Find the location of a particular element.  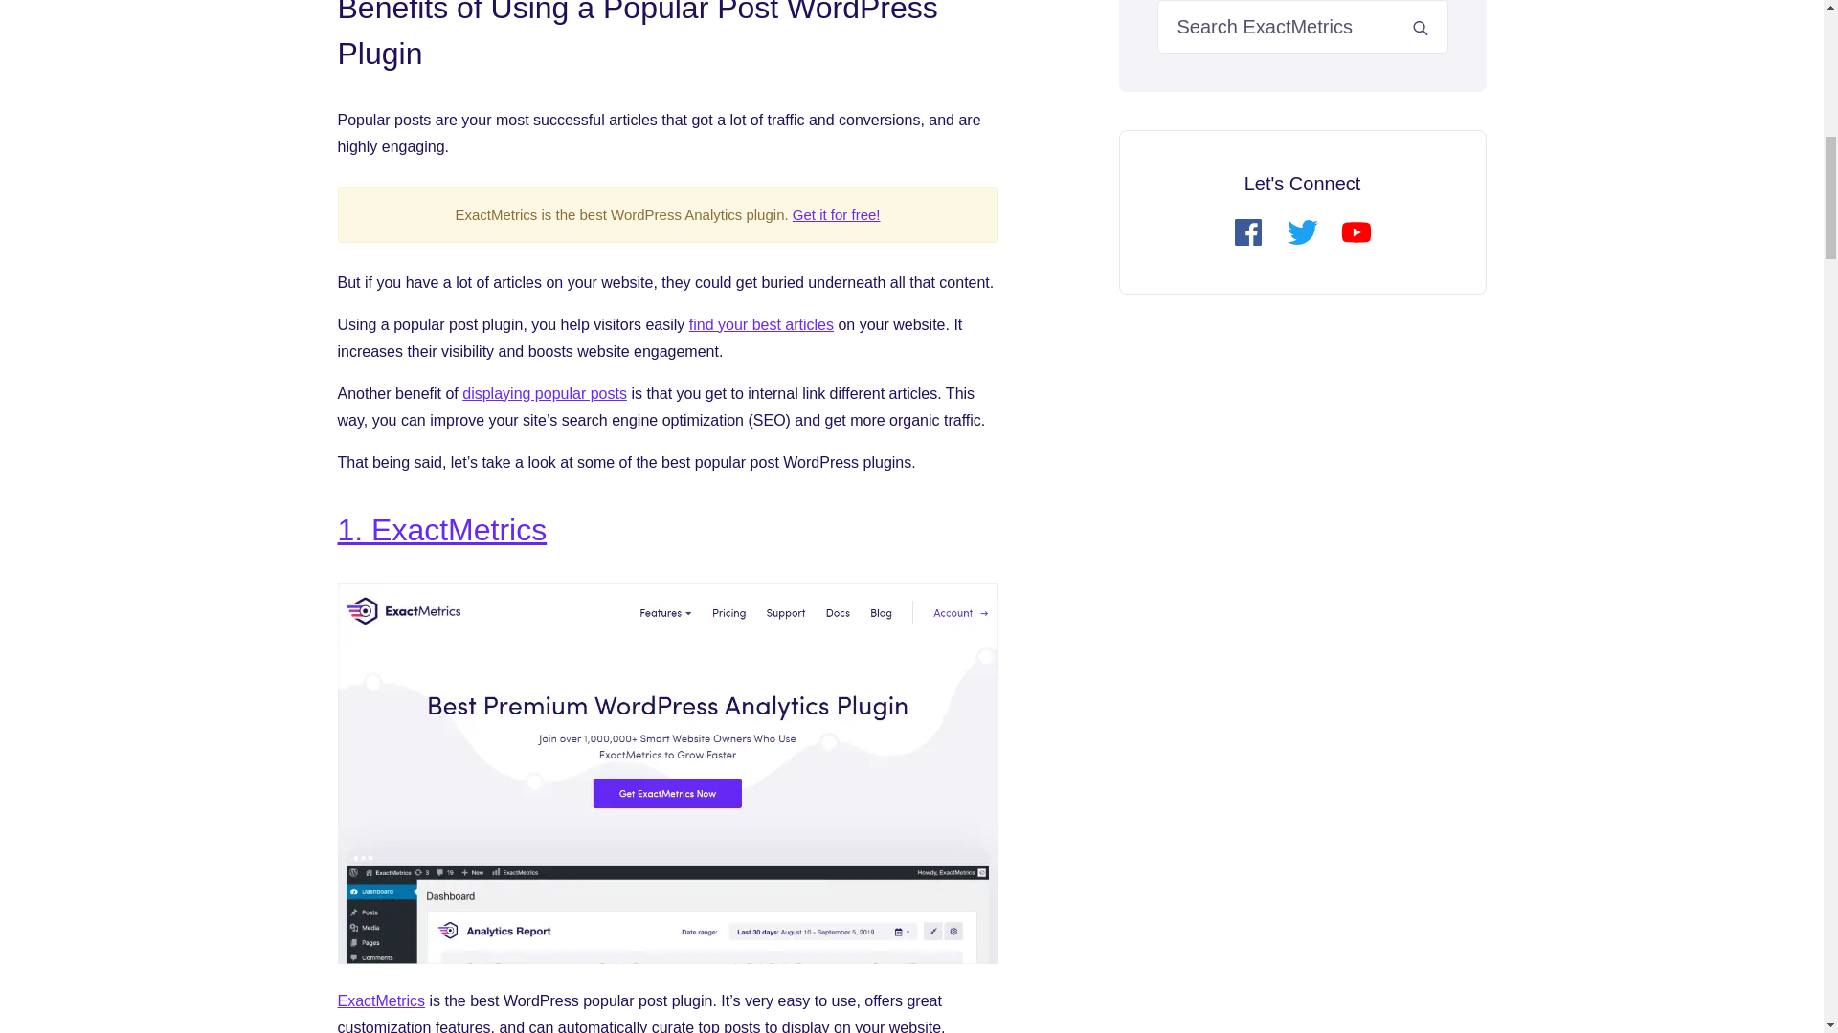

1. ExactMetrics is located at coordinates (440, 530).